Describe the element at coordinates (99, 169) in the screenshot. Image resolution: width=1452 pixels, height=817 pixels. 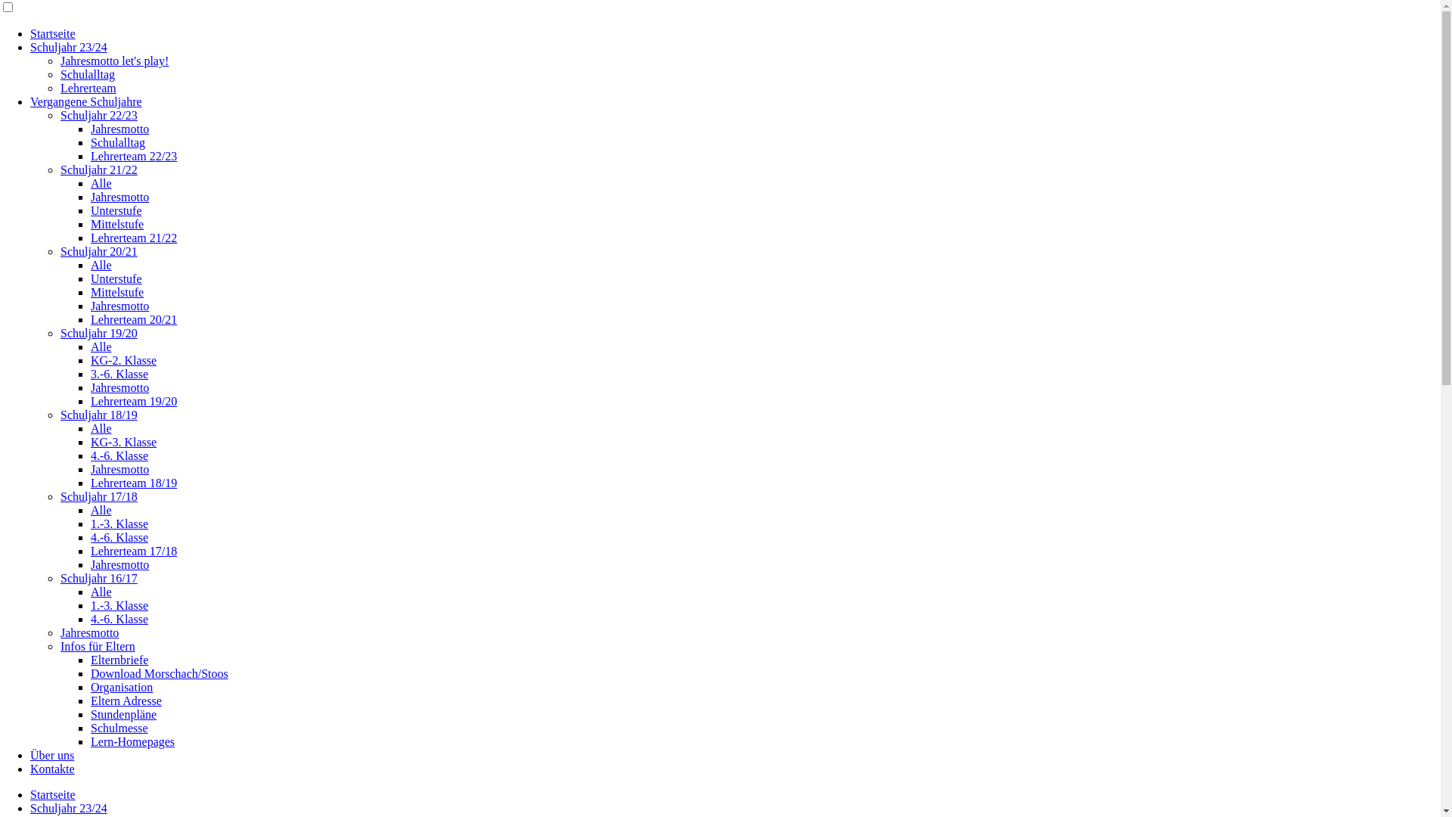
I see `Schuljahr 21/22` at that location.